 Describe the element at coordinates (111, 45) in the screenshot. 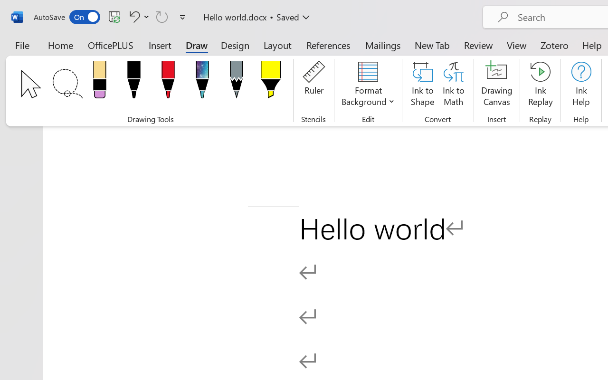

I see `OfficePLUS` at that location.